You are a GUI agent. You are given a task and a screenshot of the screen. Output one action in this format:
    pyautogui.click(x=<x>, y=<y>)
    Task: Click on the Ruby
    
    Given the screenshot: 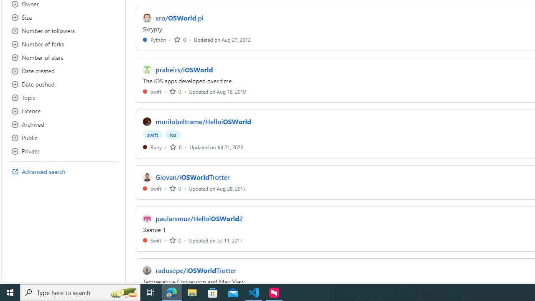 What is the action you would take?
    pyautogui.click(x=152, y=147)
    